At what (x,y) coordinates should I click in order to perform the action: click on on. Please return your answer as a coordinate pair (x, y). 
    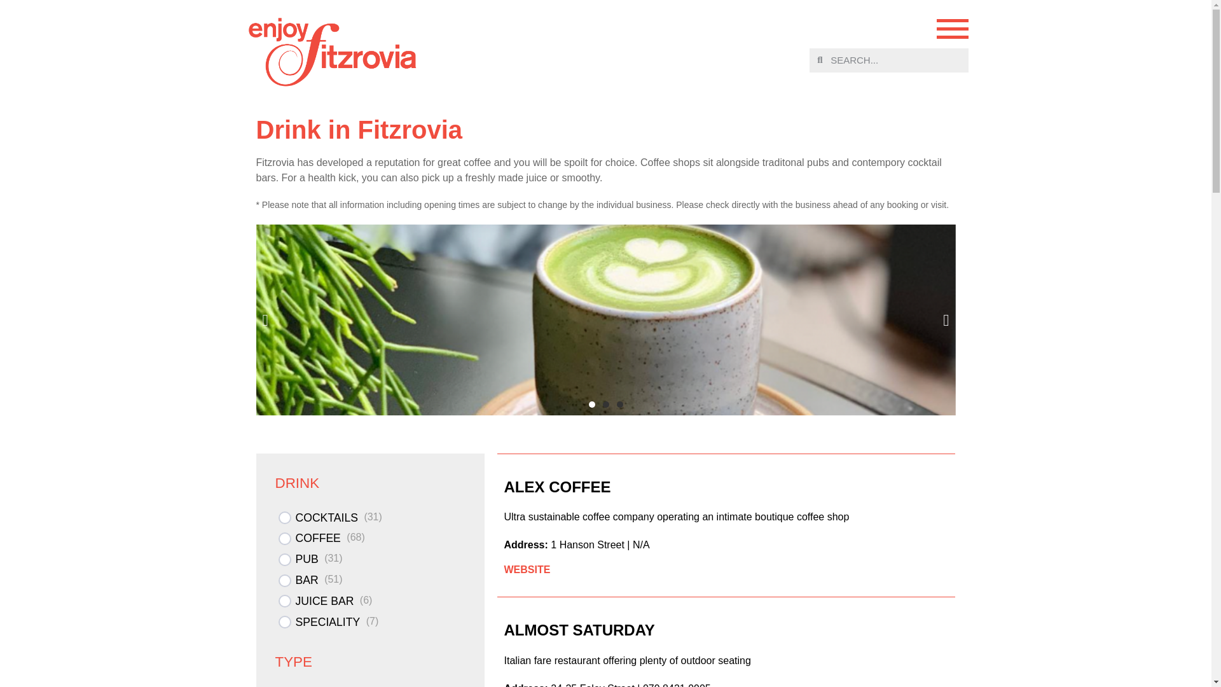
    Looking at the image, I should click on (285, 600).